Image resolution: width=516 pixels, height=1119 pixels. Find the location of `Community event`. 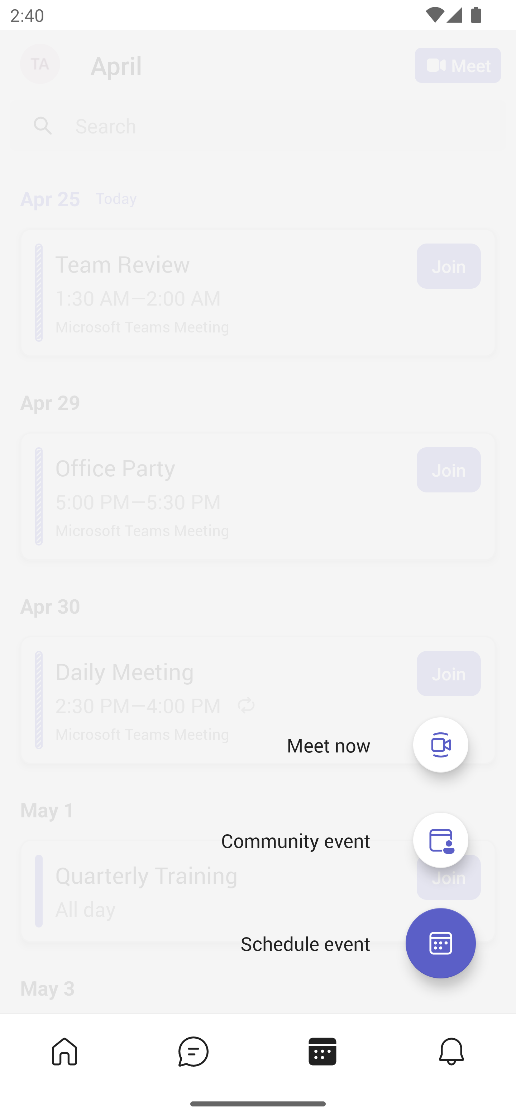

Community event is located at coordinates (441, 840).